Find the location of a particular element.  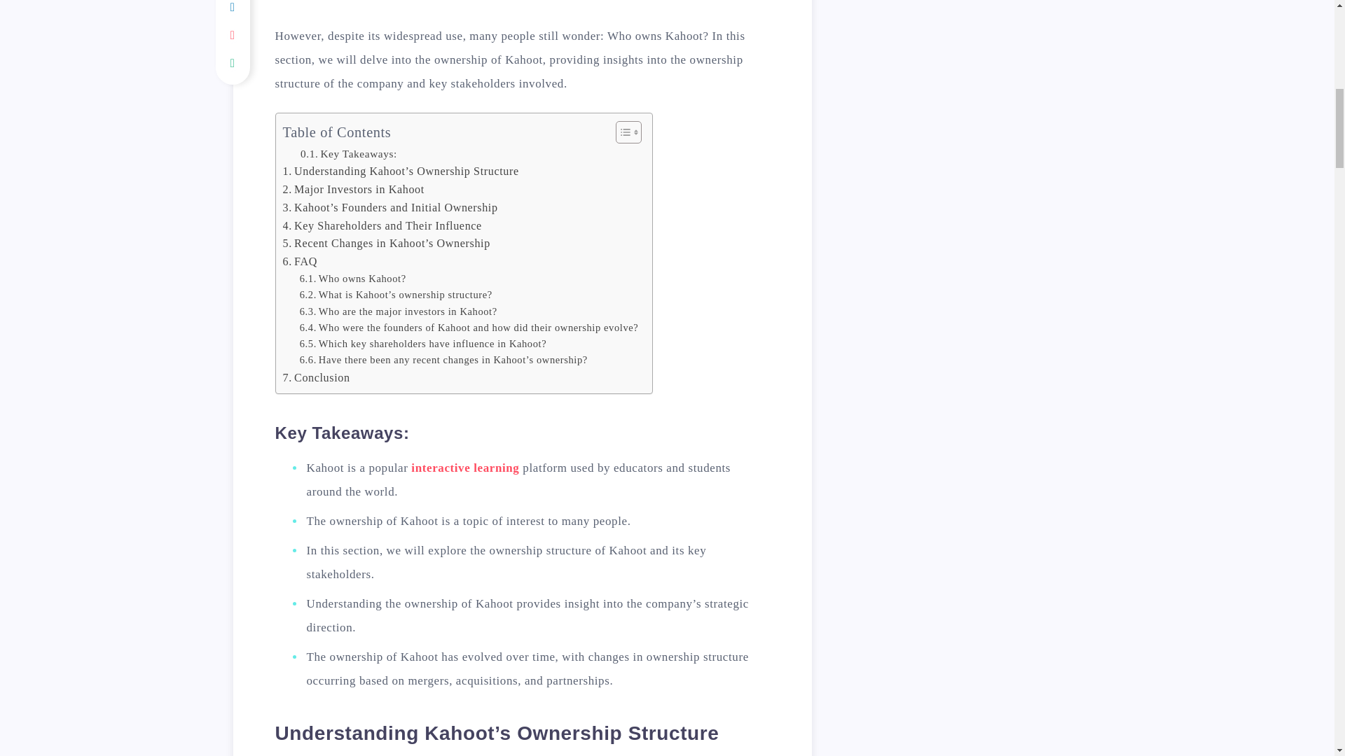

FAQ is located at coordinates (300, 261).